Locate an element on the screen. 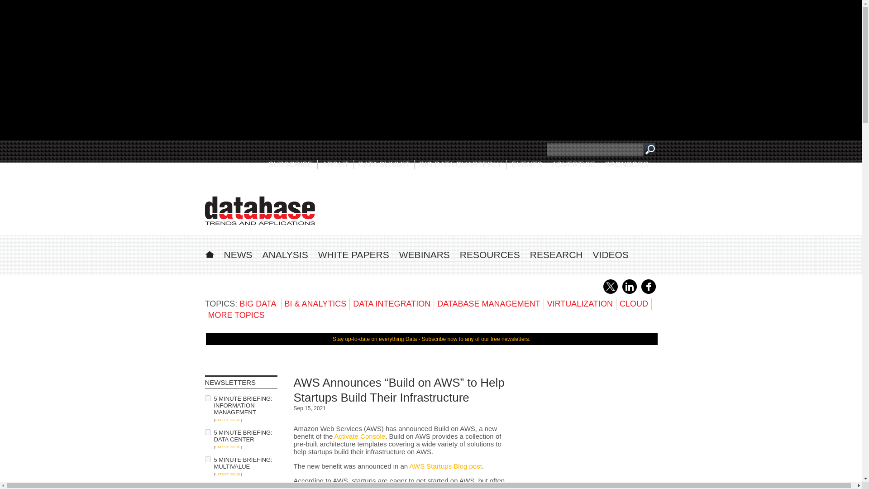 Image resolution: width=869 pixels, height=489 pixels. VIDEOS is located at coordinates (610, 254).